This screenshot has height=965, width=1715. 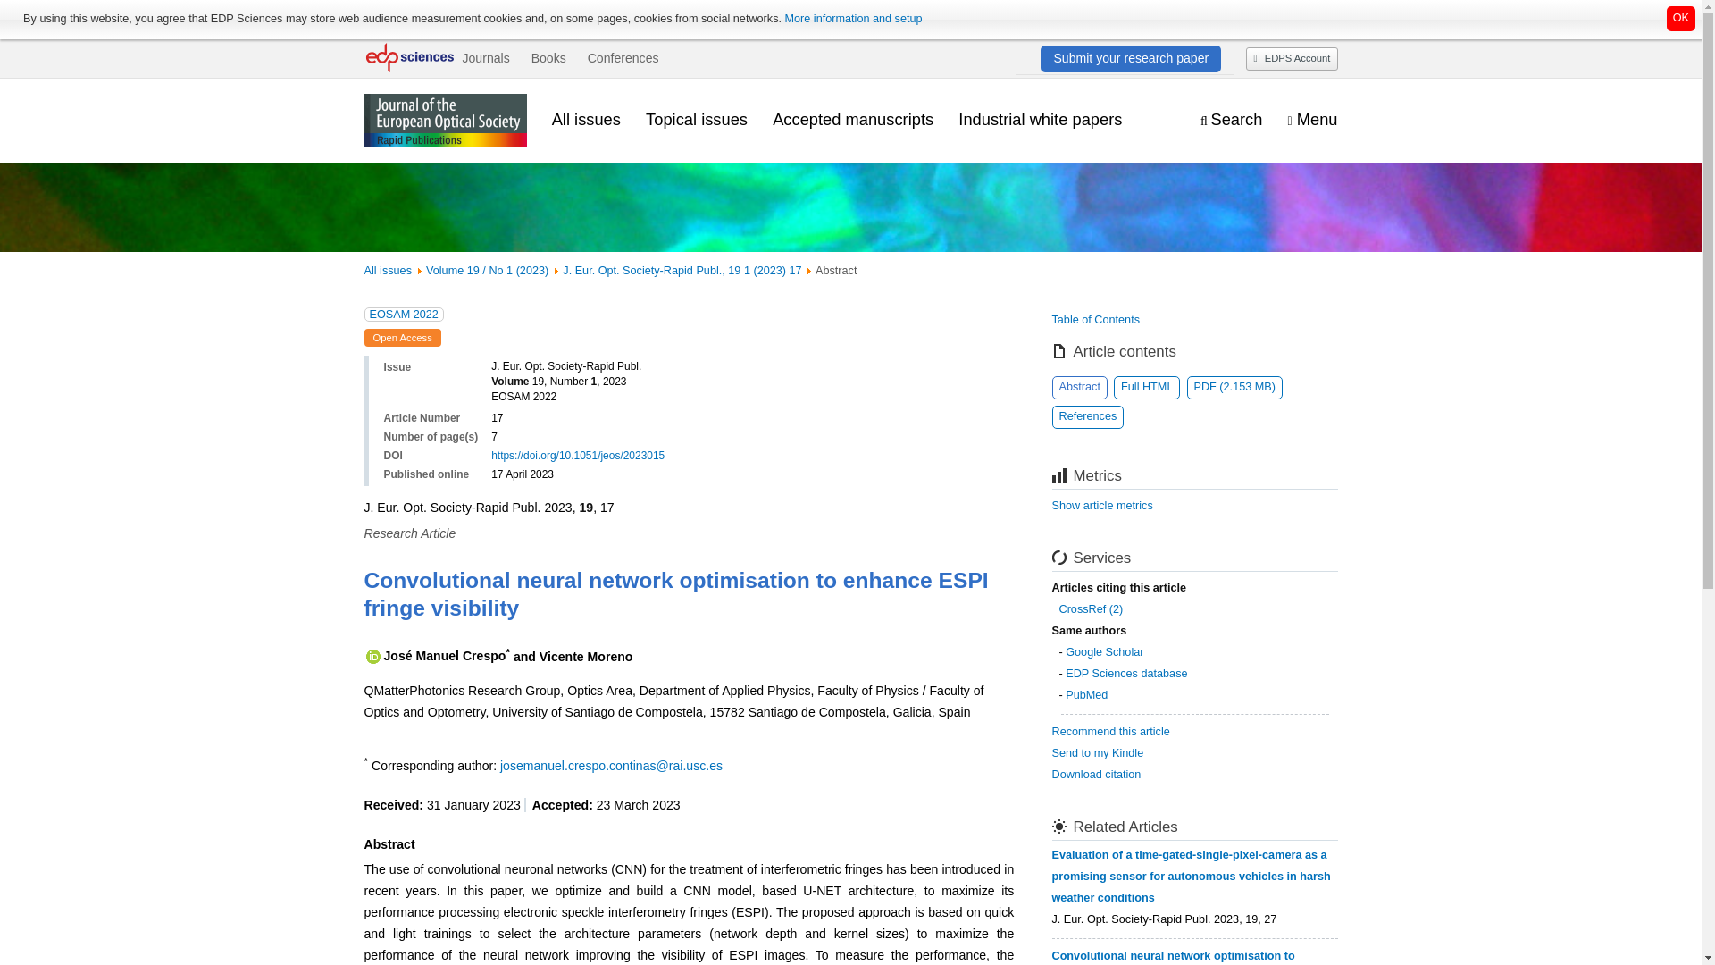 What do you see at coordinates (1146, 388) in the screenshot?
I see `Full HTML` at bounding box center [1146, 388].